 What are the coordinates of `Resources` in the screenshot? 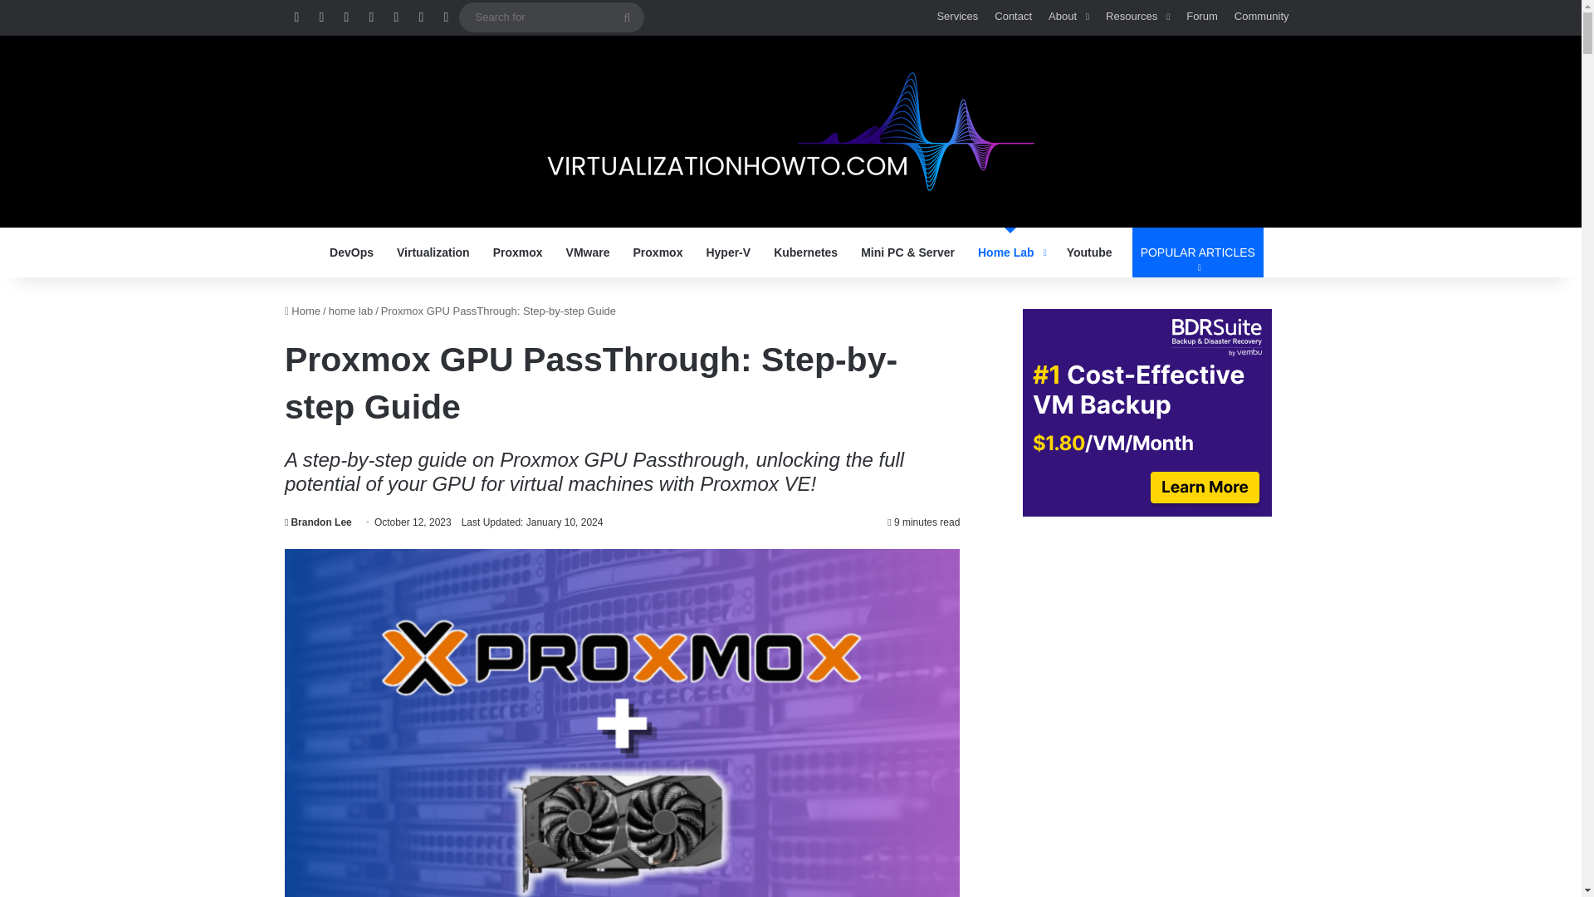 It's located at (1137, 17).